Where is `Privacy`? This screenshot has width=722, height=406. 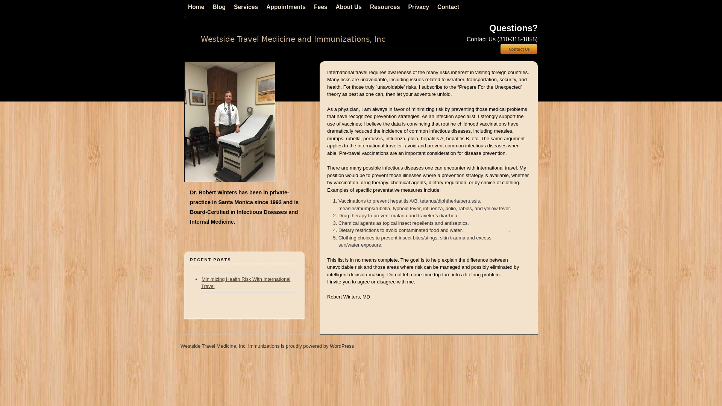
Privacy is located at coordinates (419, 7).